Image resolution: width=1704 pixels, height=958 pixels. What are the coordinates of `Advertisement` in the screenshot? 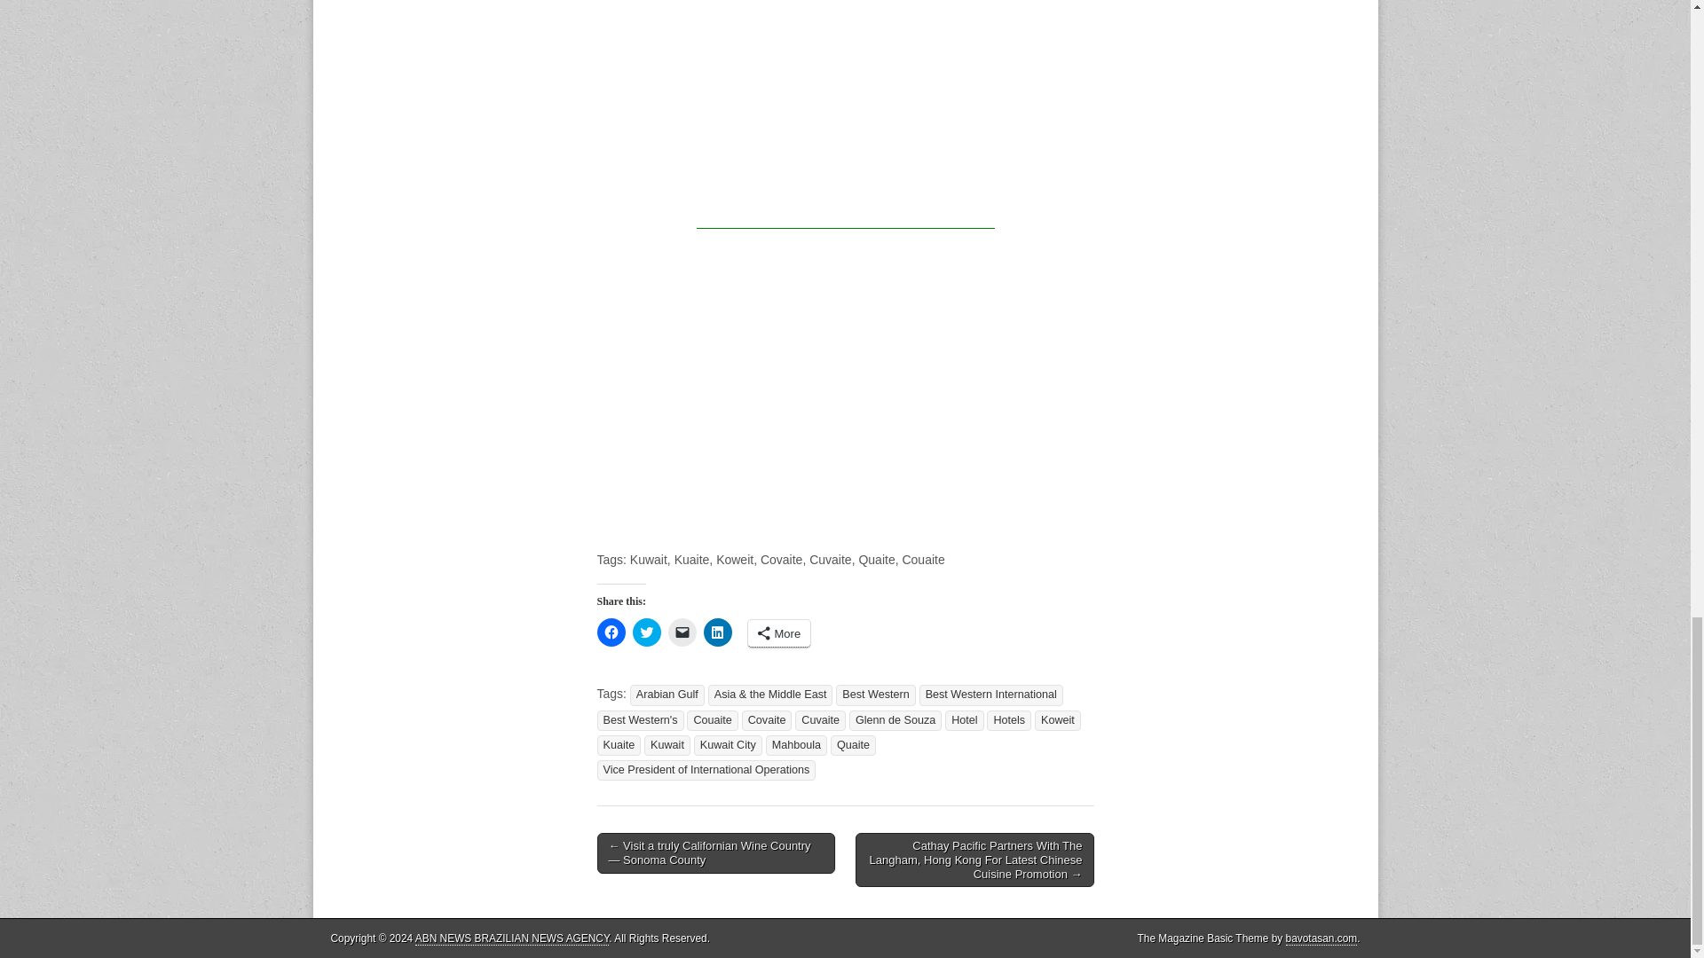 It's located at (745, 373).